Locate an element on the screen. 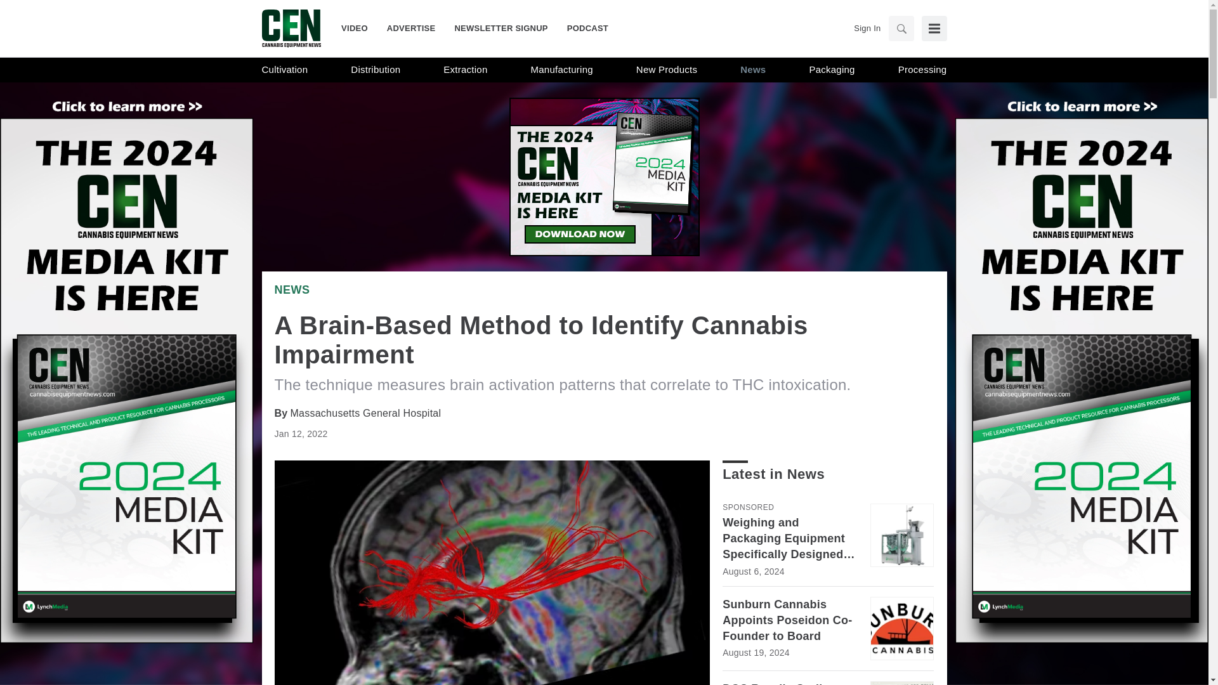  News is located at coordinates (292, 289).